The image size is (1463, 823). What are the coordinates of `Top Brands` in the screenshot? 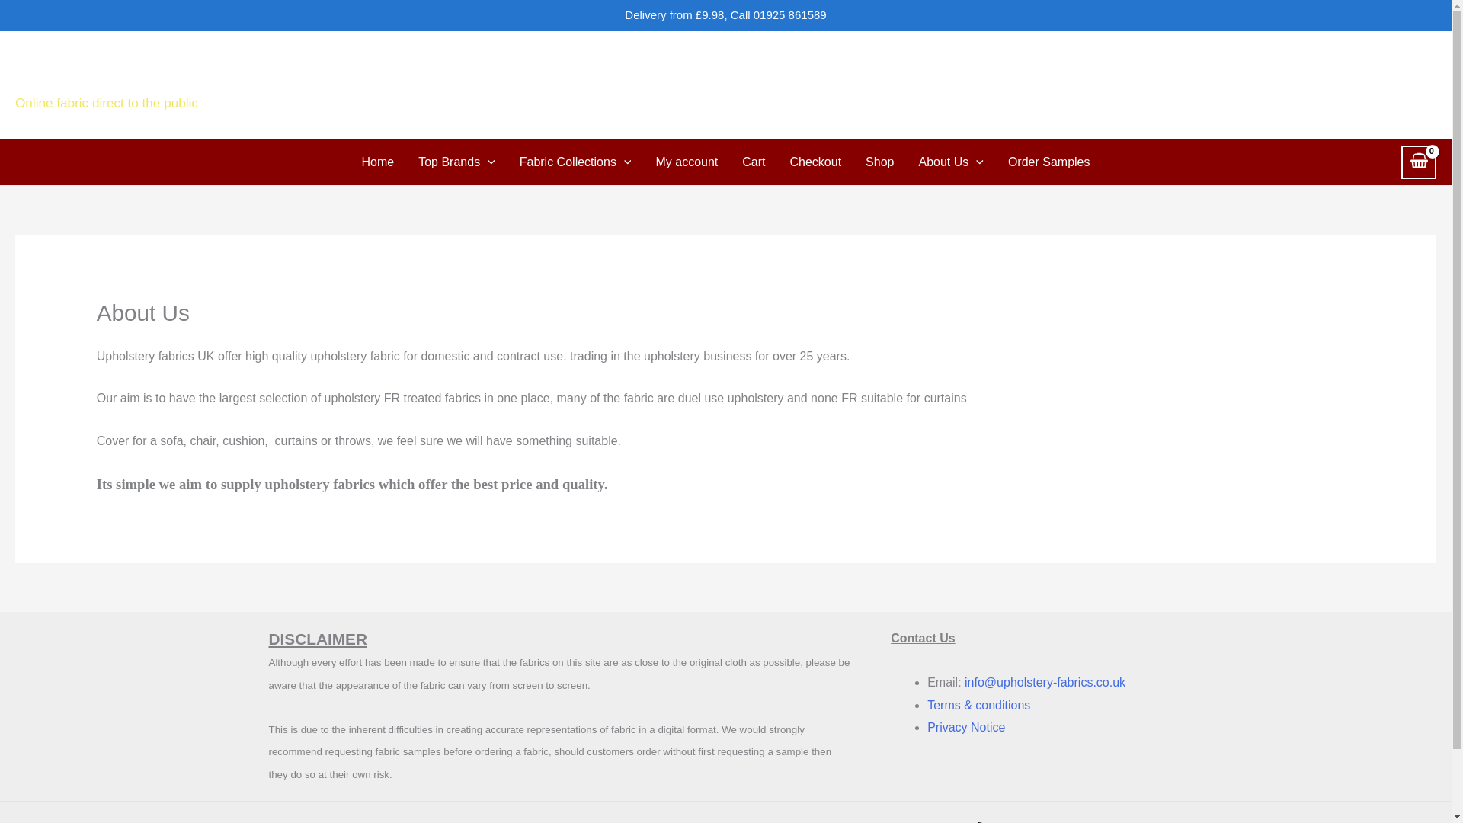 It's located at (457, 162).